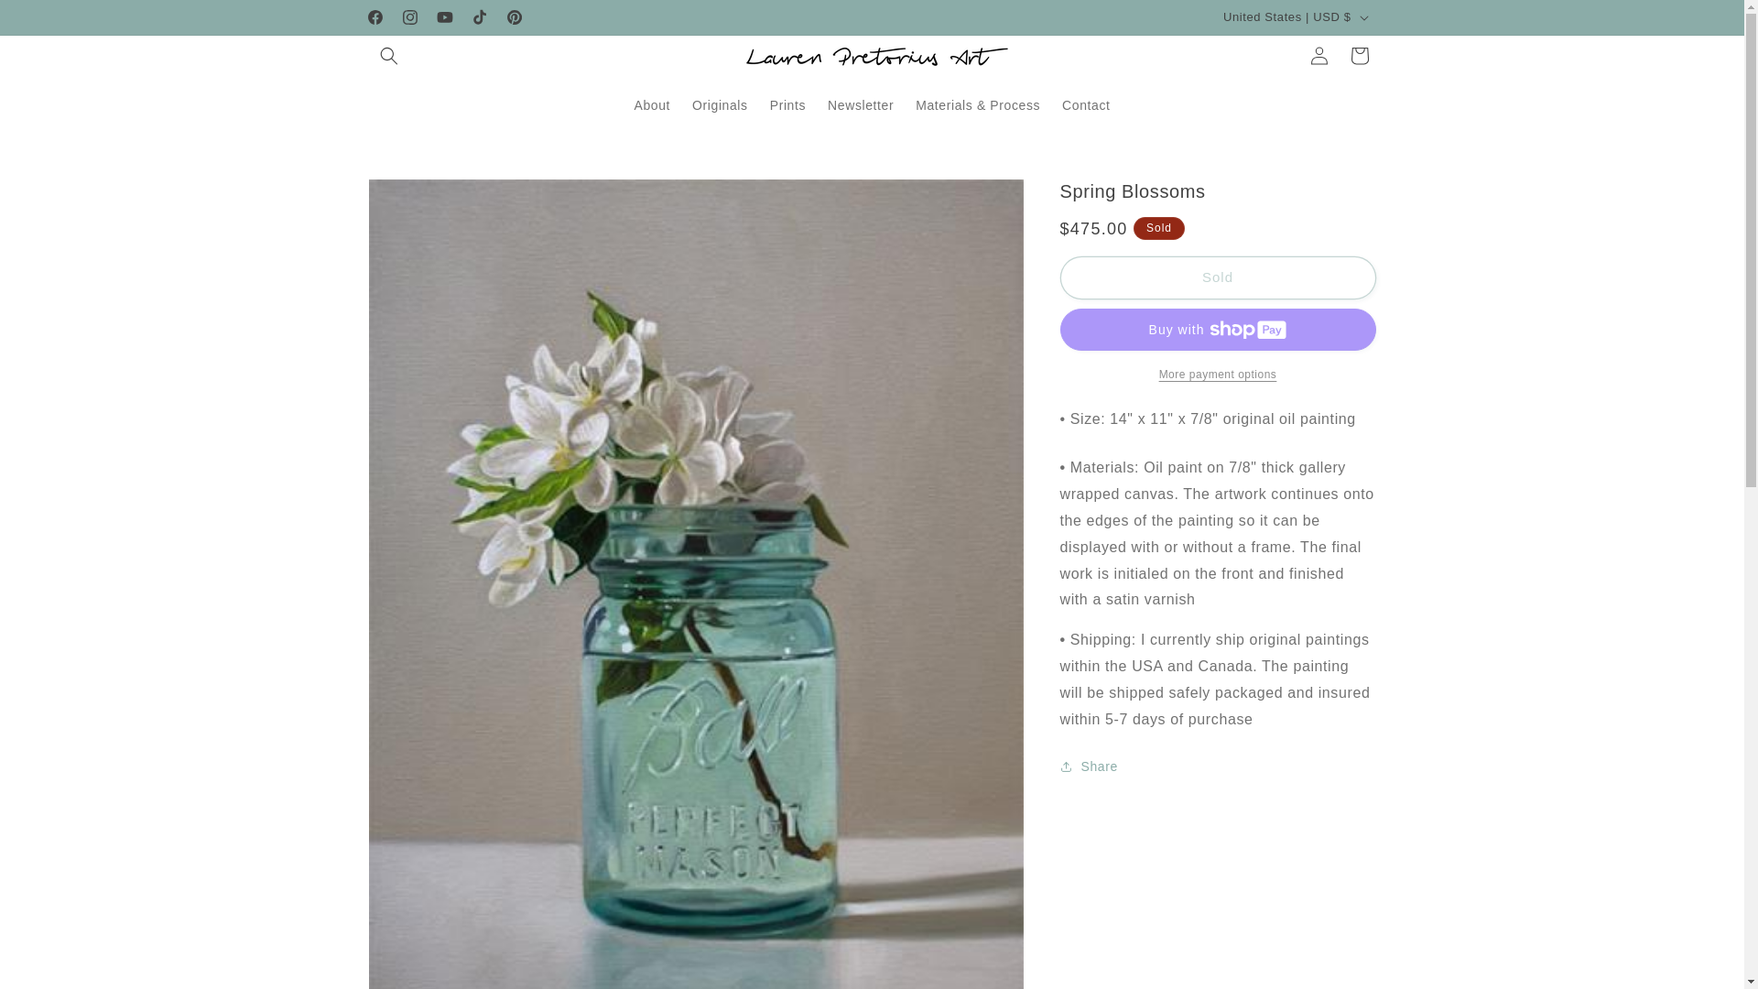  I want to click on Instagram, so click(409, 16).